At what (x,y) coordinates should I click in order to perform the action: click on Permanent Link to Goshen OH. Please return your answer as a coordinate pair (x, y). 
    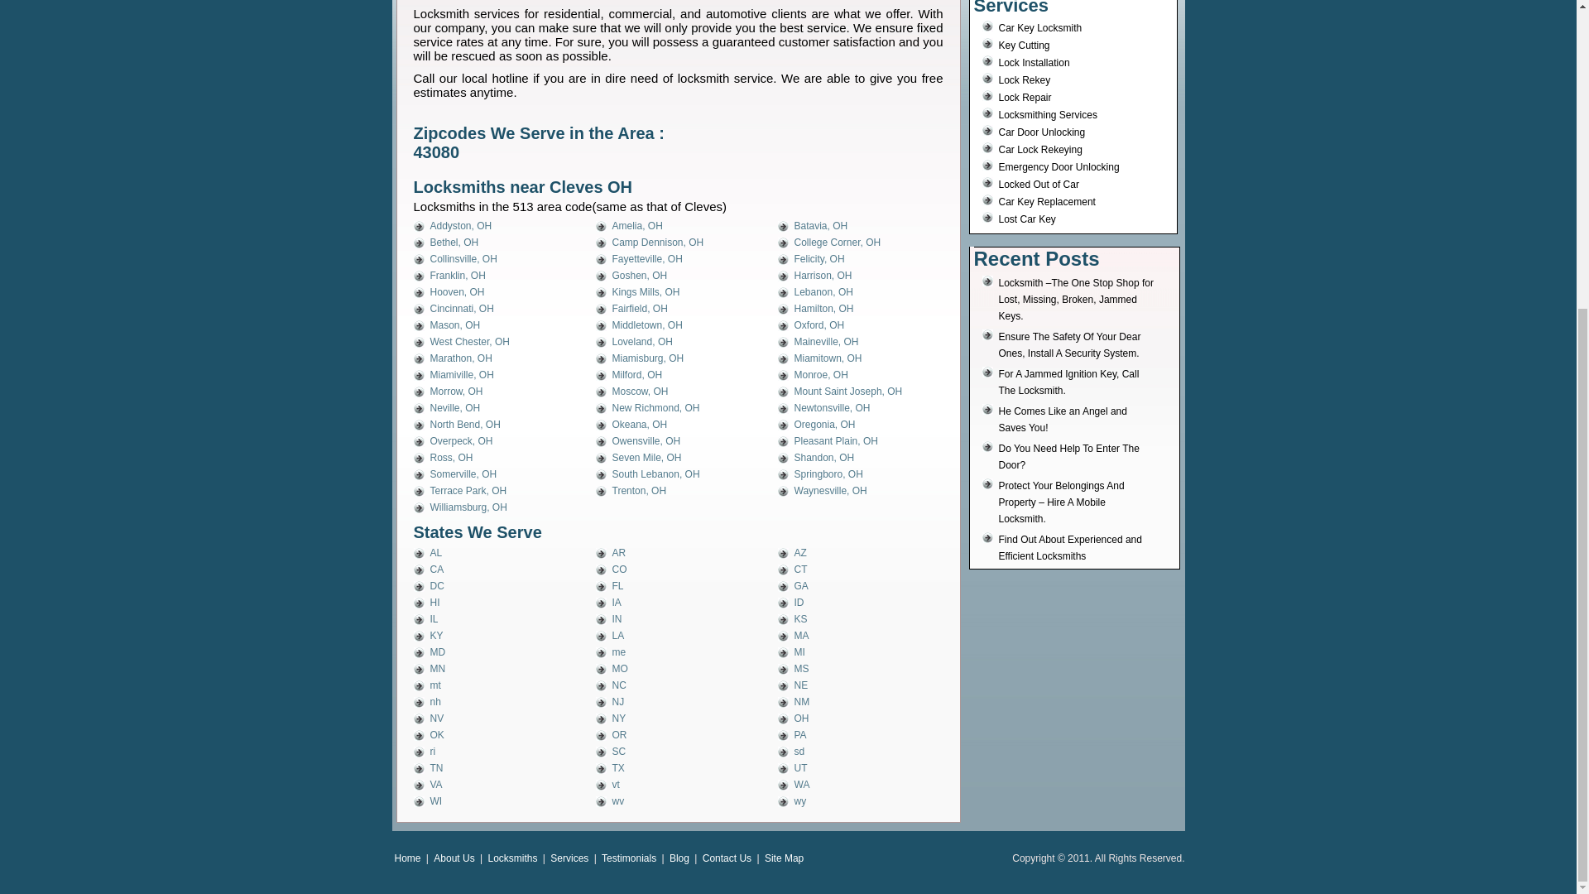
    Looking at the image, I should click on (639, 276).